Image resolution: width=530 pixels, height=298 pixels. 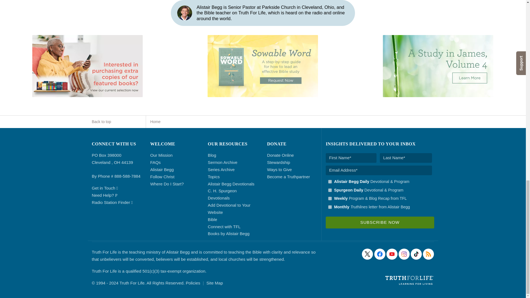 I want to click on Instagram, so click(x=404, y=254).